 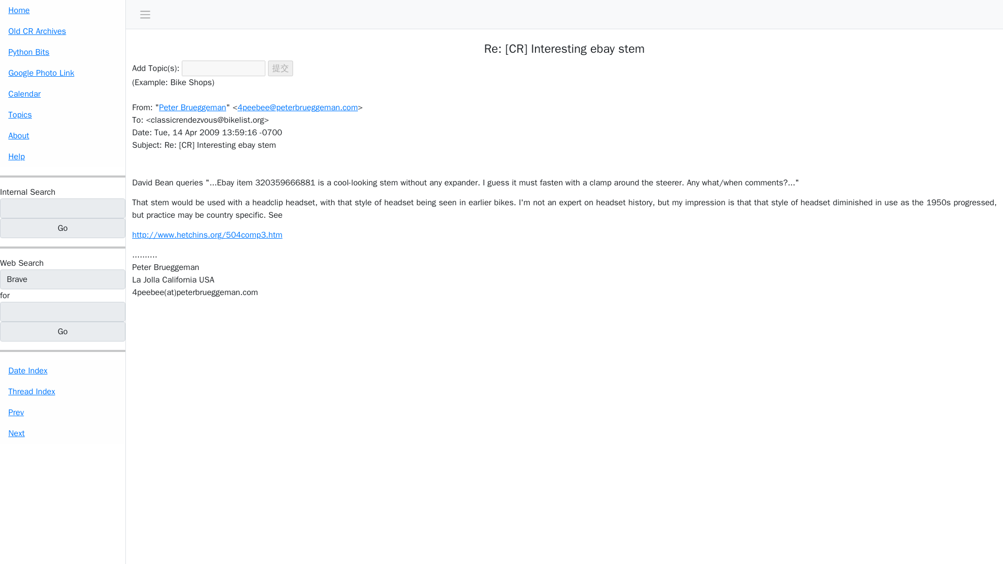 I want to click on Old CR Archives, so click(x=63, y=31).